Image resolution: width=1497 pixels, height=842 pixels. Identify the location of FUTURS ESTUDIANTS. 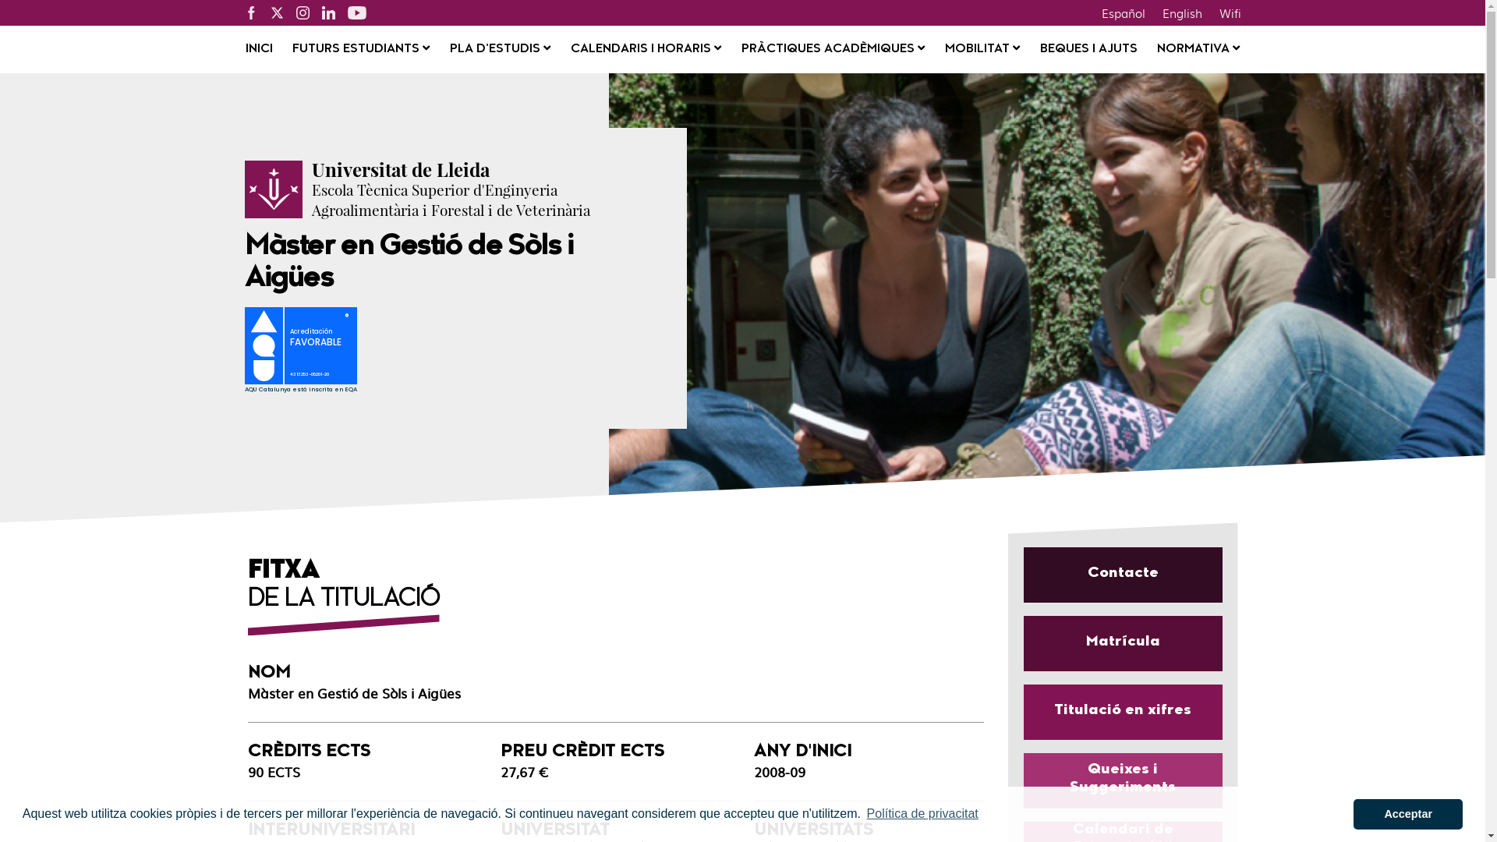
(361, 50).